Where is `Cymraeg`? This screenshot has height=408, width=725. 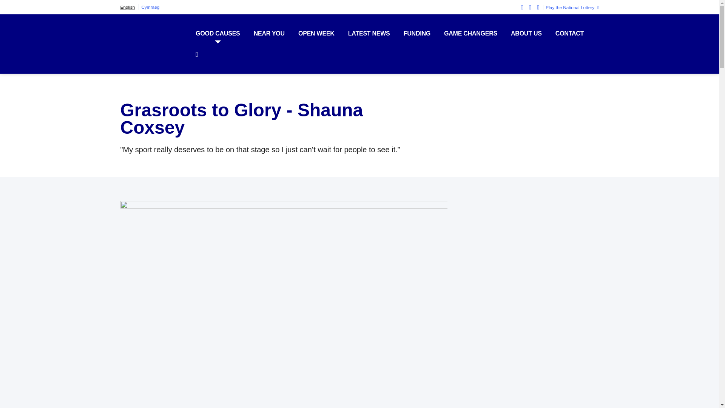 Cymraeg is located at coordinates (150, 7).